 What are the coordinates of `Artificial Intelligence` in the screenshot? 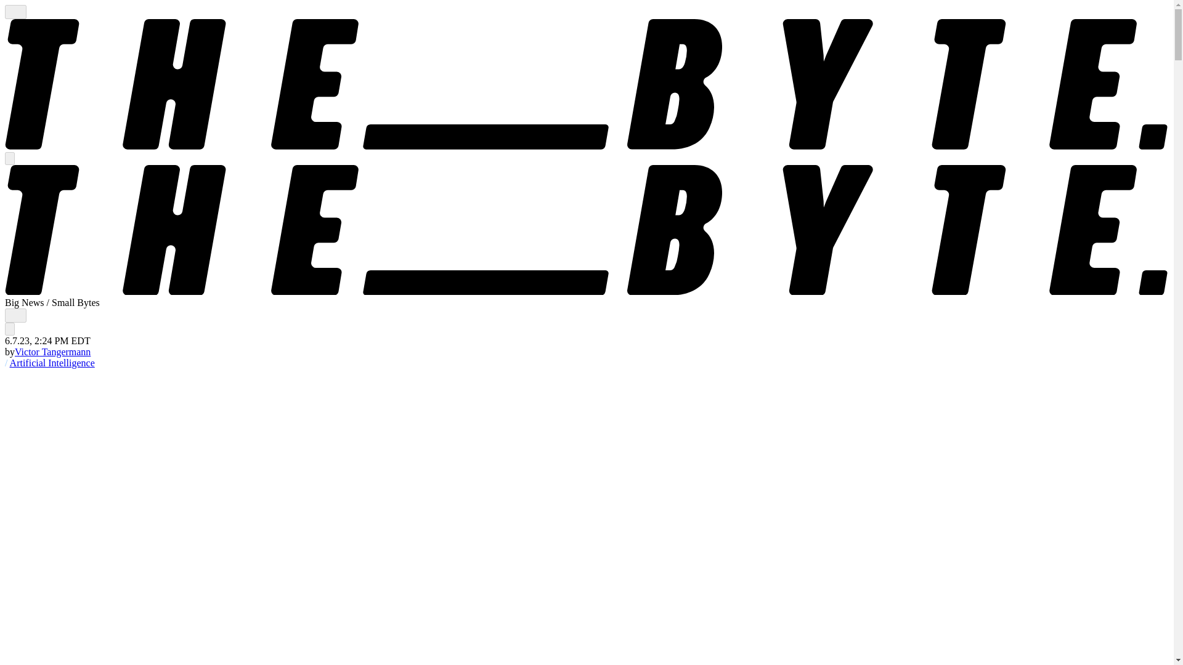 It's located at (52, 363).